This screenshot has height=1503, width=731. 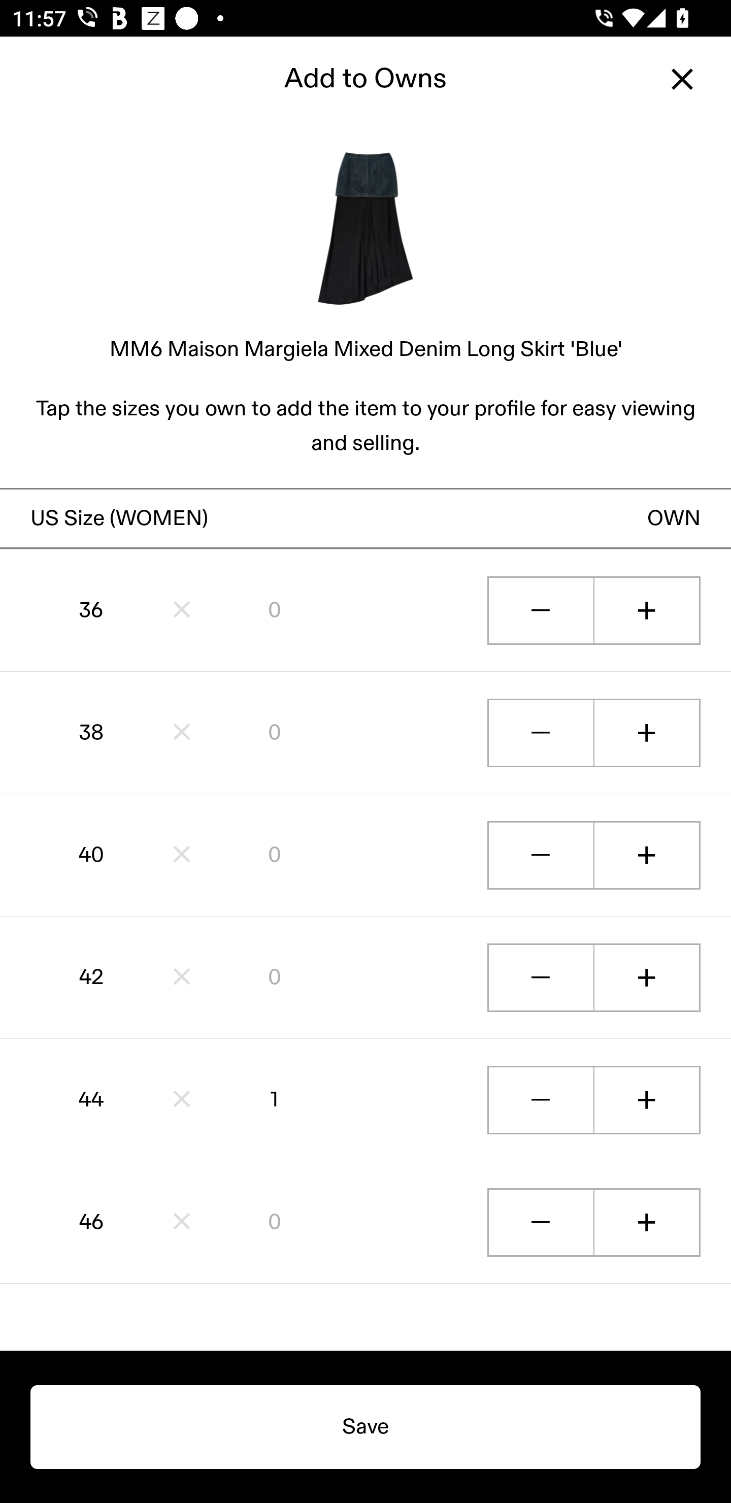 What do you see at coordinates (365, 1427) in the screenshot?
I see `Save` at bounding box center [365, 1427].